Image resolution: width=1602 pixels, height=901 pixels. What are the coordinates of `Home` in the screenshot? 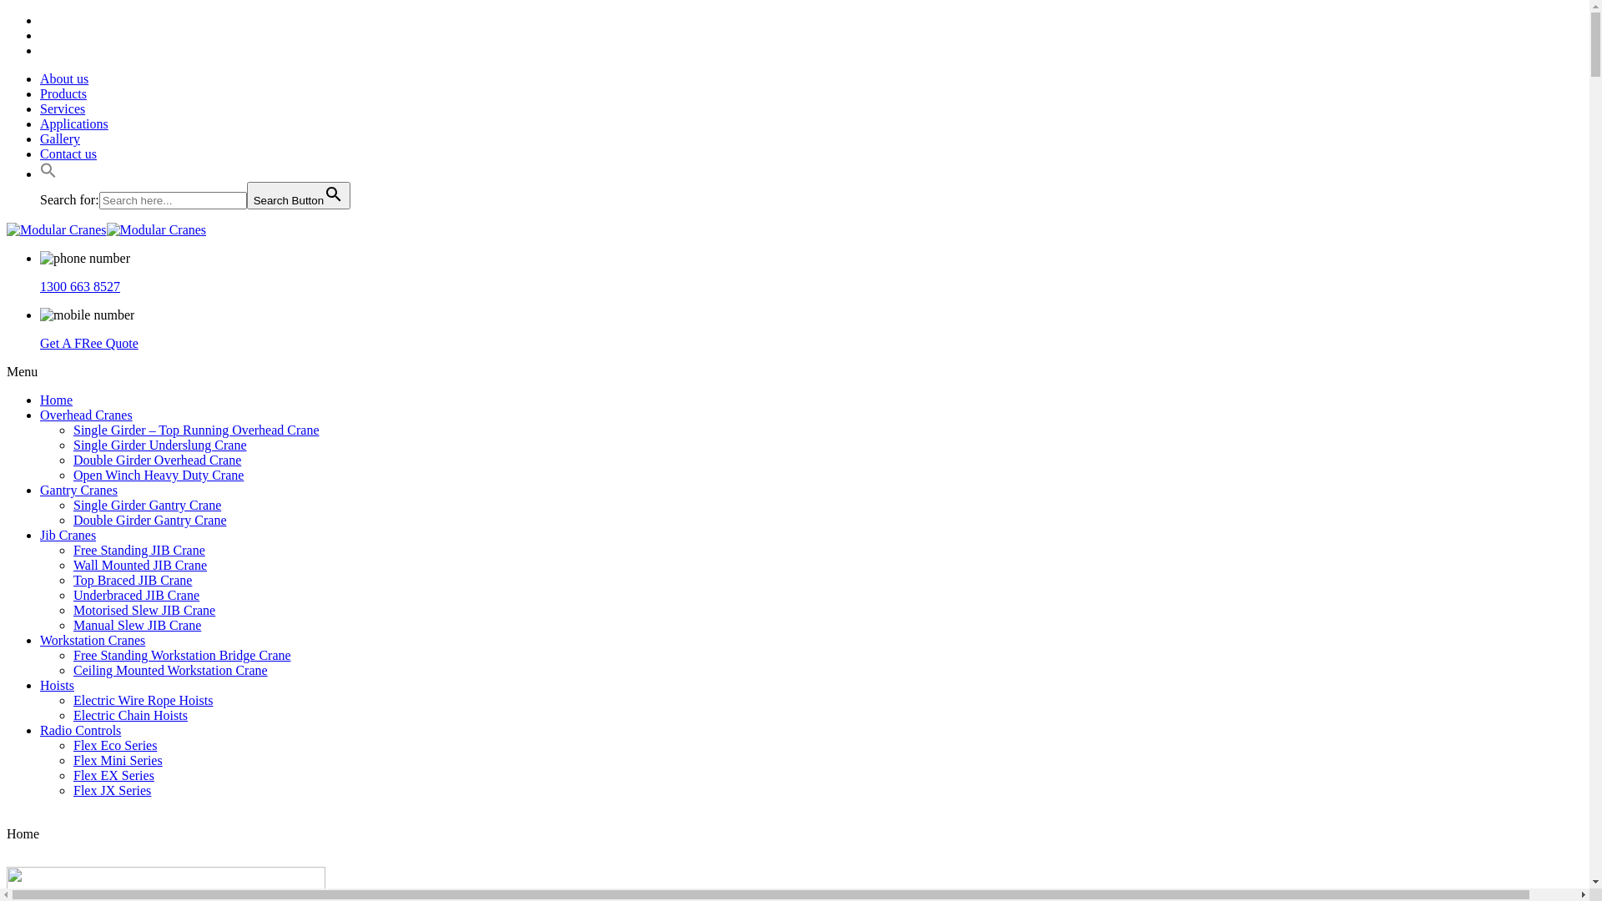 It's located at (57, 400).